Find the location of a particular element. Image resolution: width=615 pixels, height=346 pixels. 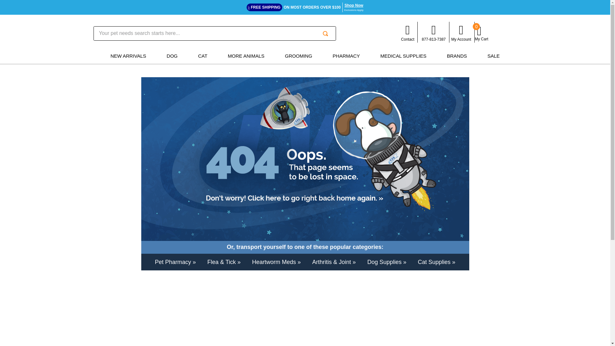

DOG is located at coordinates (172, 56).